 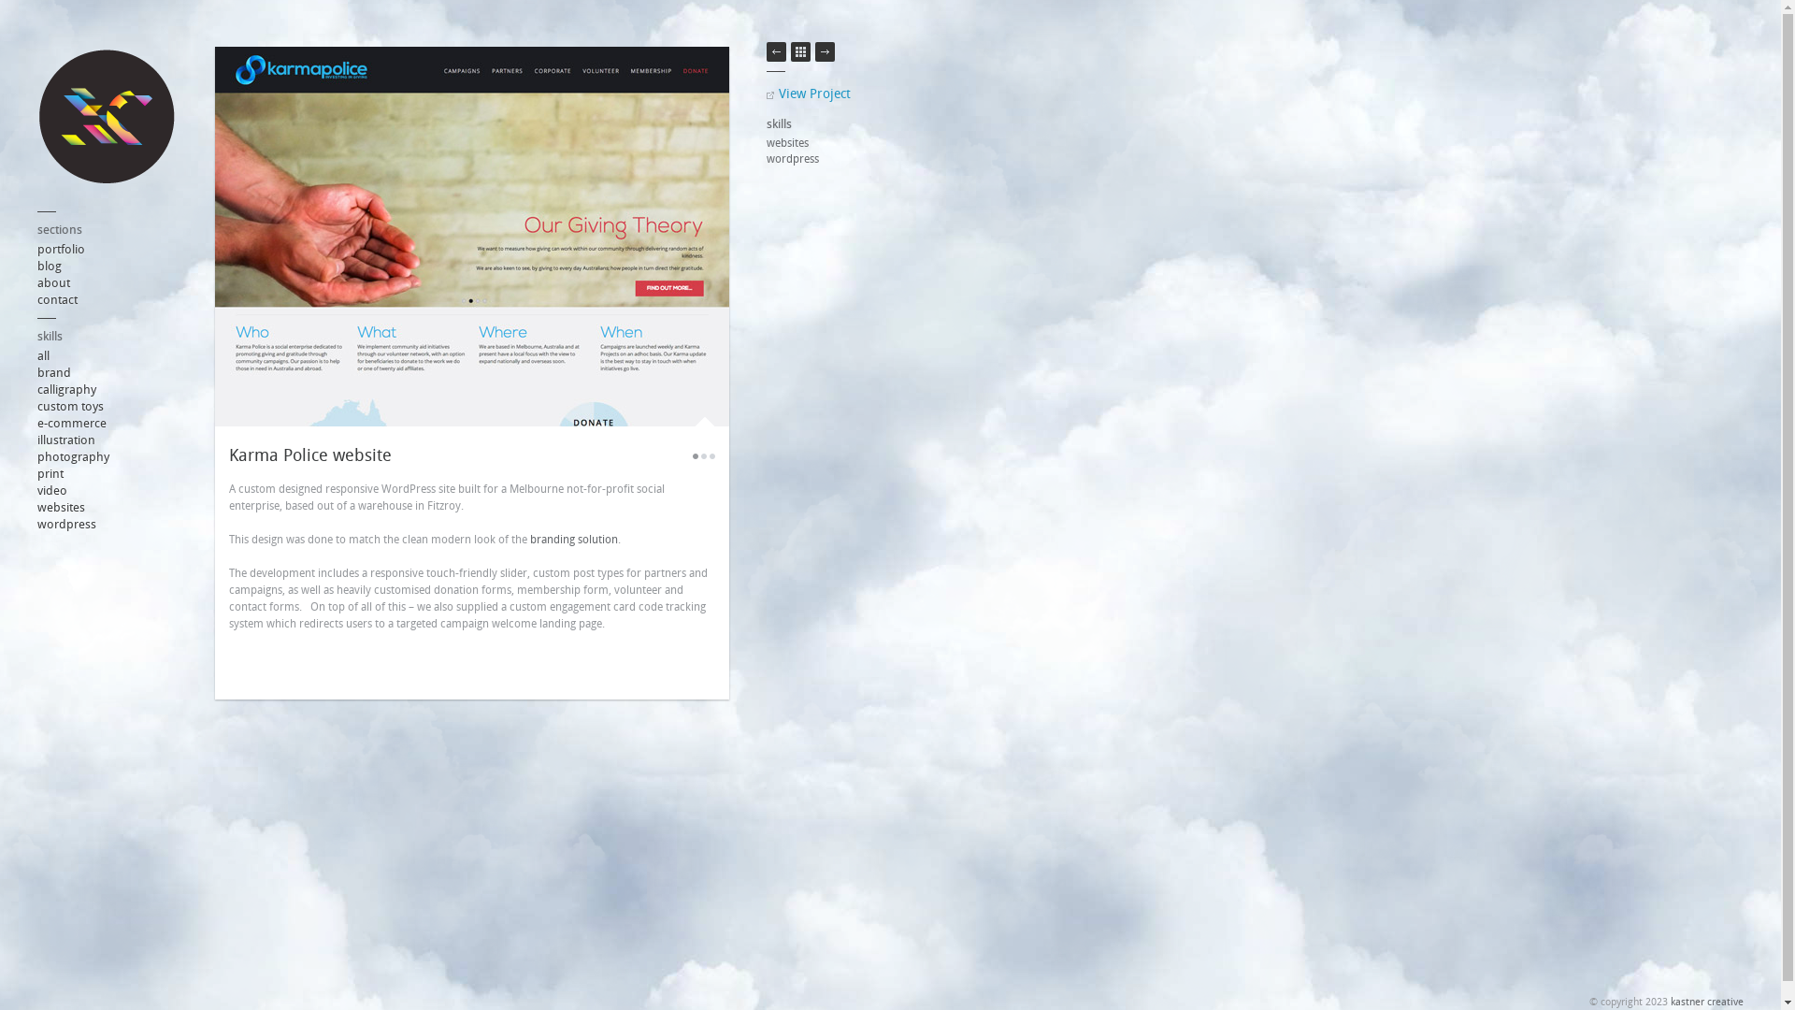 I want to click on wordpress, so click(x=67, y=524).